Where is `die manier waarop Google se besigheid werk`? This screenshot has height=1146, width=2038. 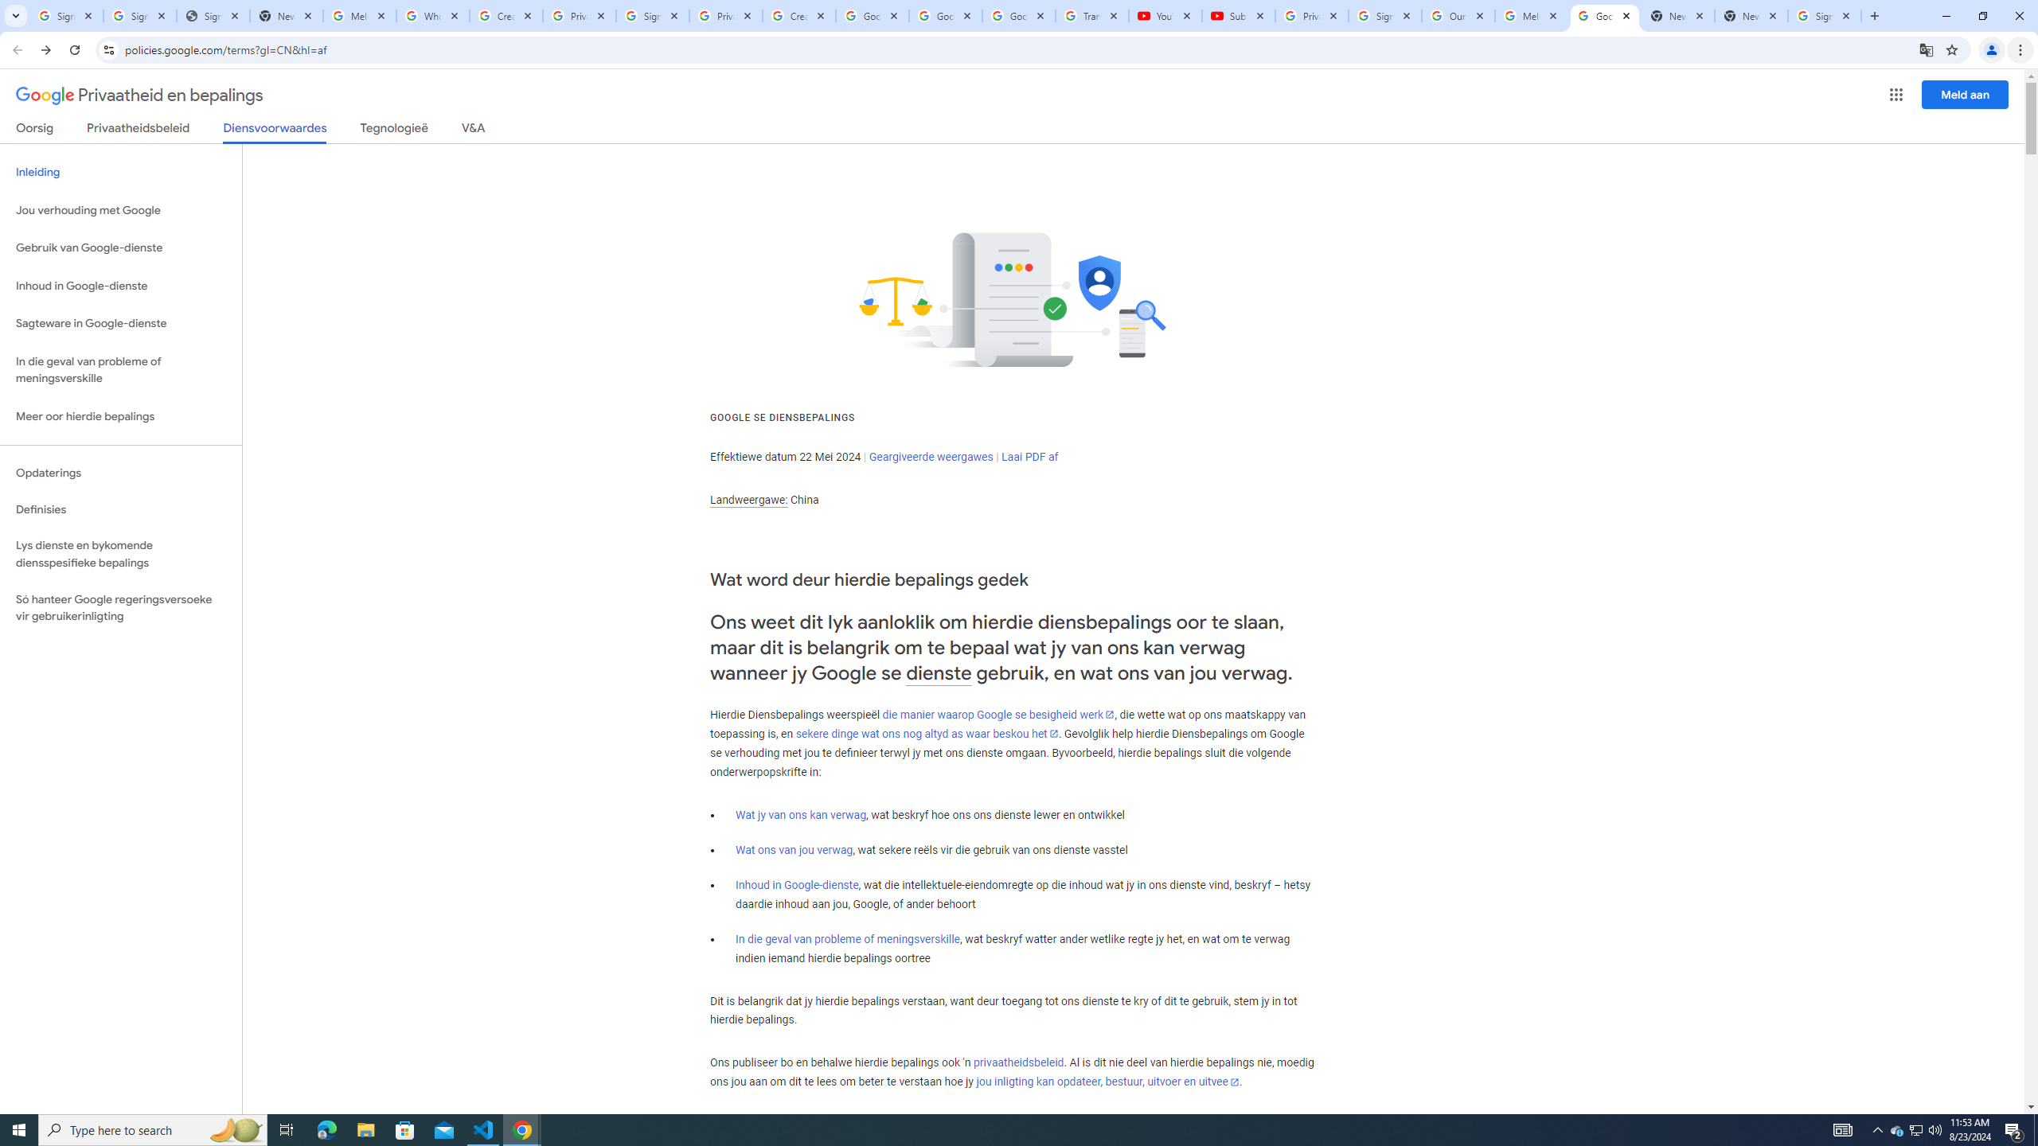 die manier waarop Google se besigheid werk is located at coordinates (998, 715).